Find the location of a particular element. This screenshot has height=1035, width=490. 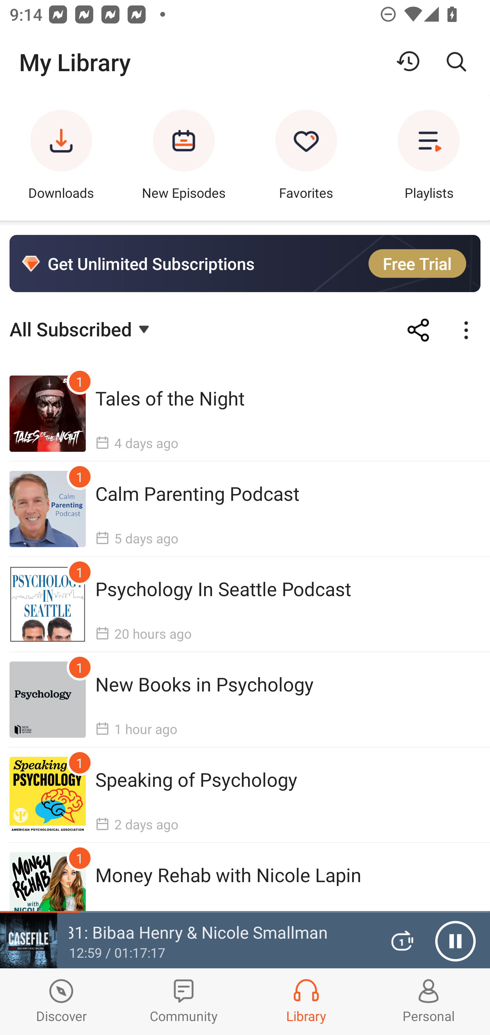

Profiles and Settings Personal is located at coordinates (429, 1002).